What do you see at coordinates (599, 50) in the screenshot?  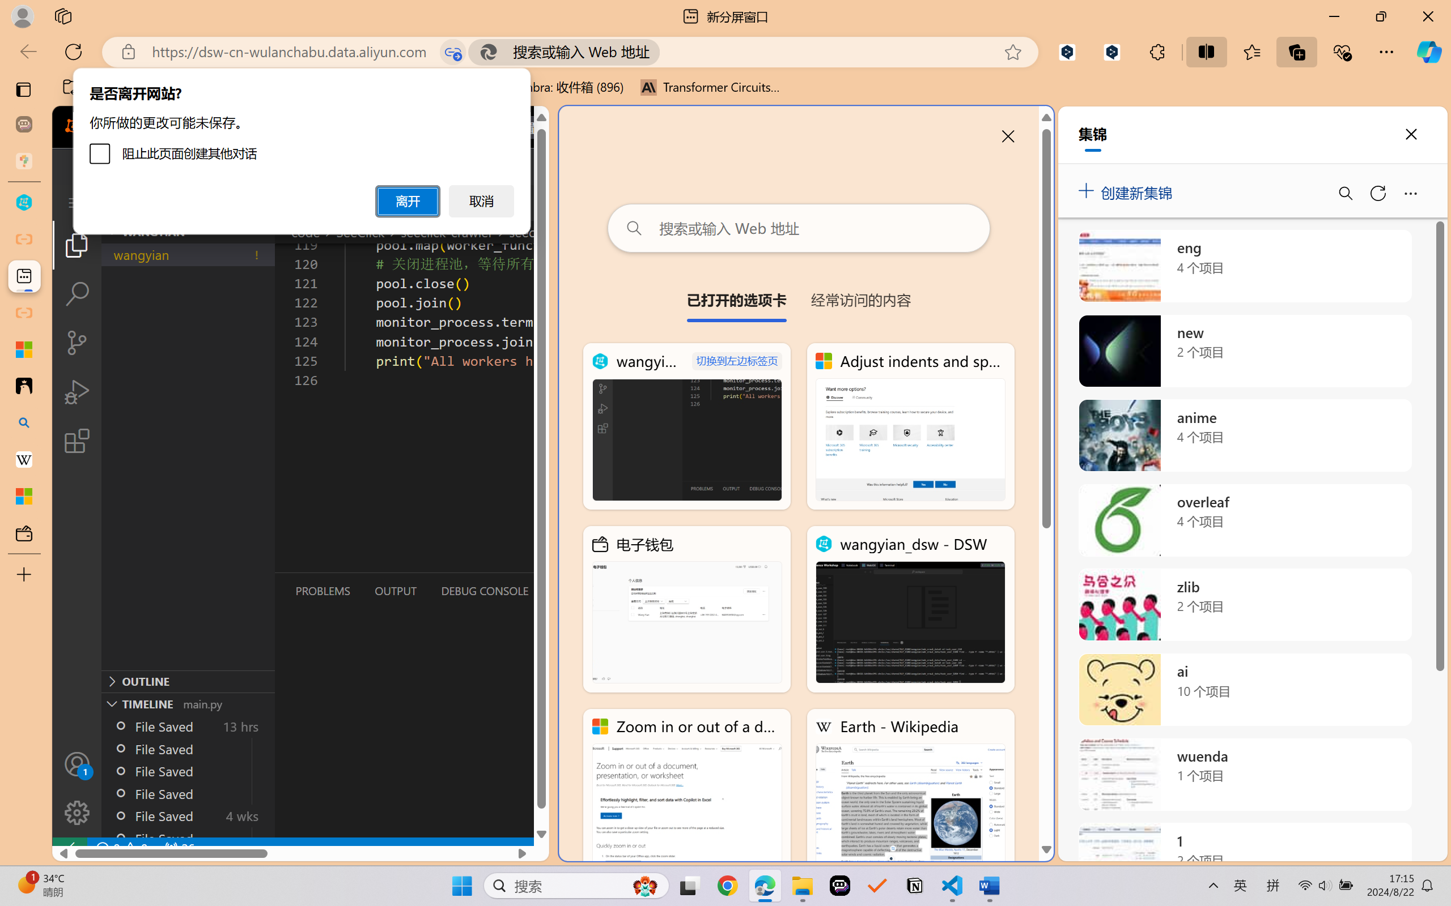 I see `Oval` at bounding box center [599, 50].